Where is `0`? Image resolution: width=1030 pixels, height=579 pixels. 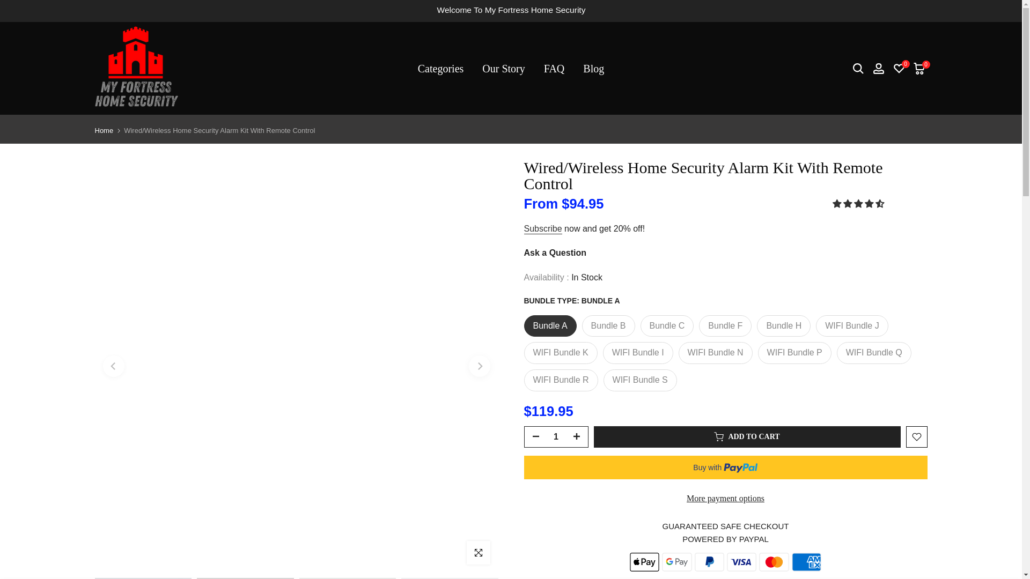
0 is located at coordinates (898, 68).